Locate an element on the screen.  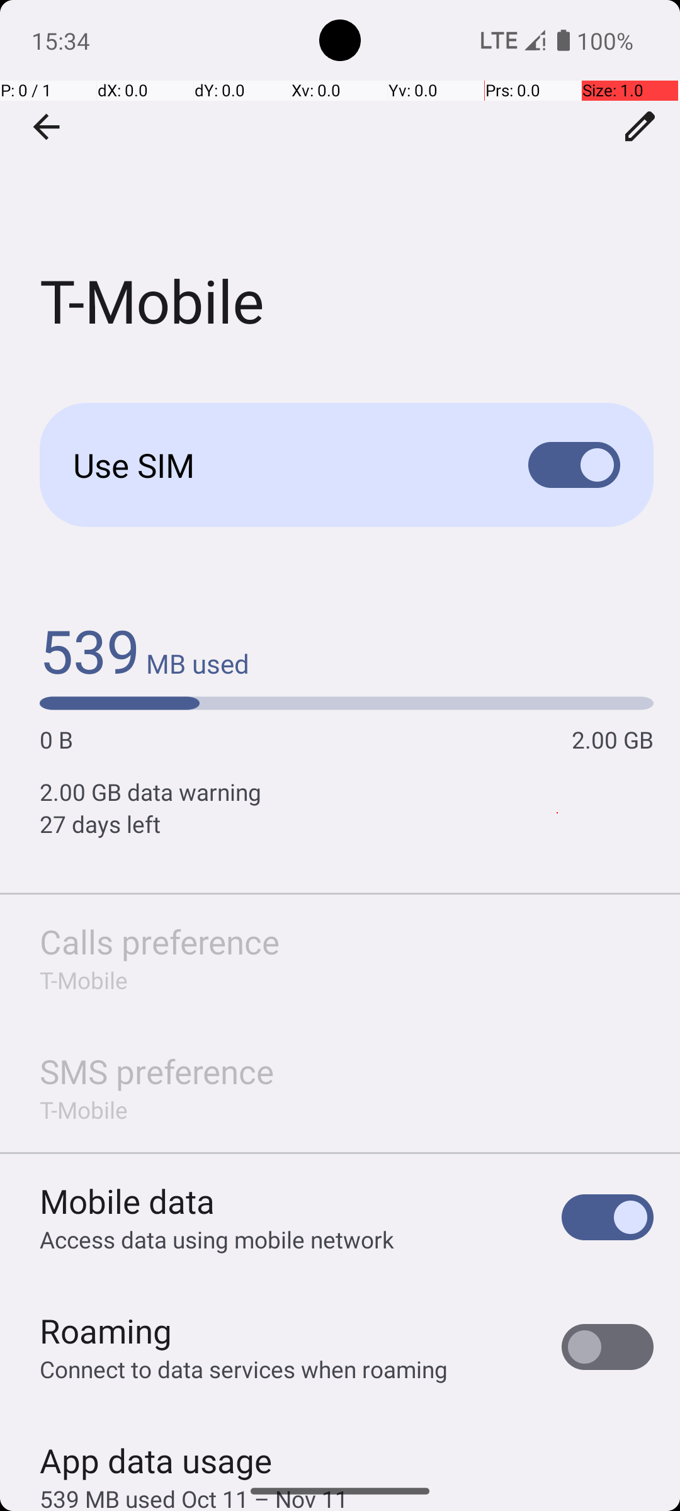
Roaming is located at coordinates (106, 1331).